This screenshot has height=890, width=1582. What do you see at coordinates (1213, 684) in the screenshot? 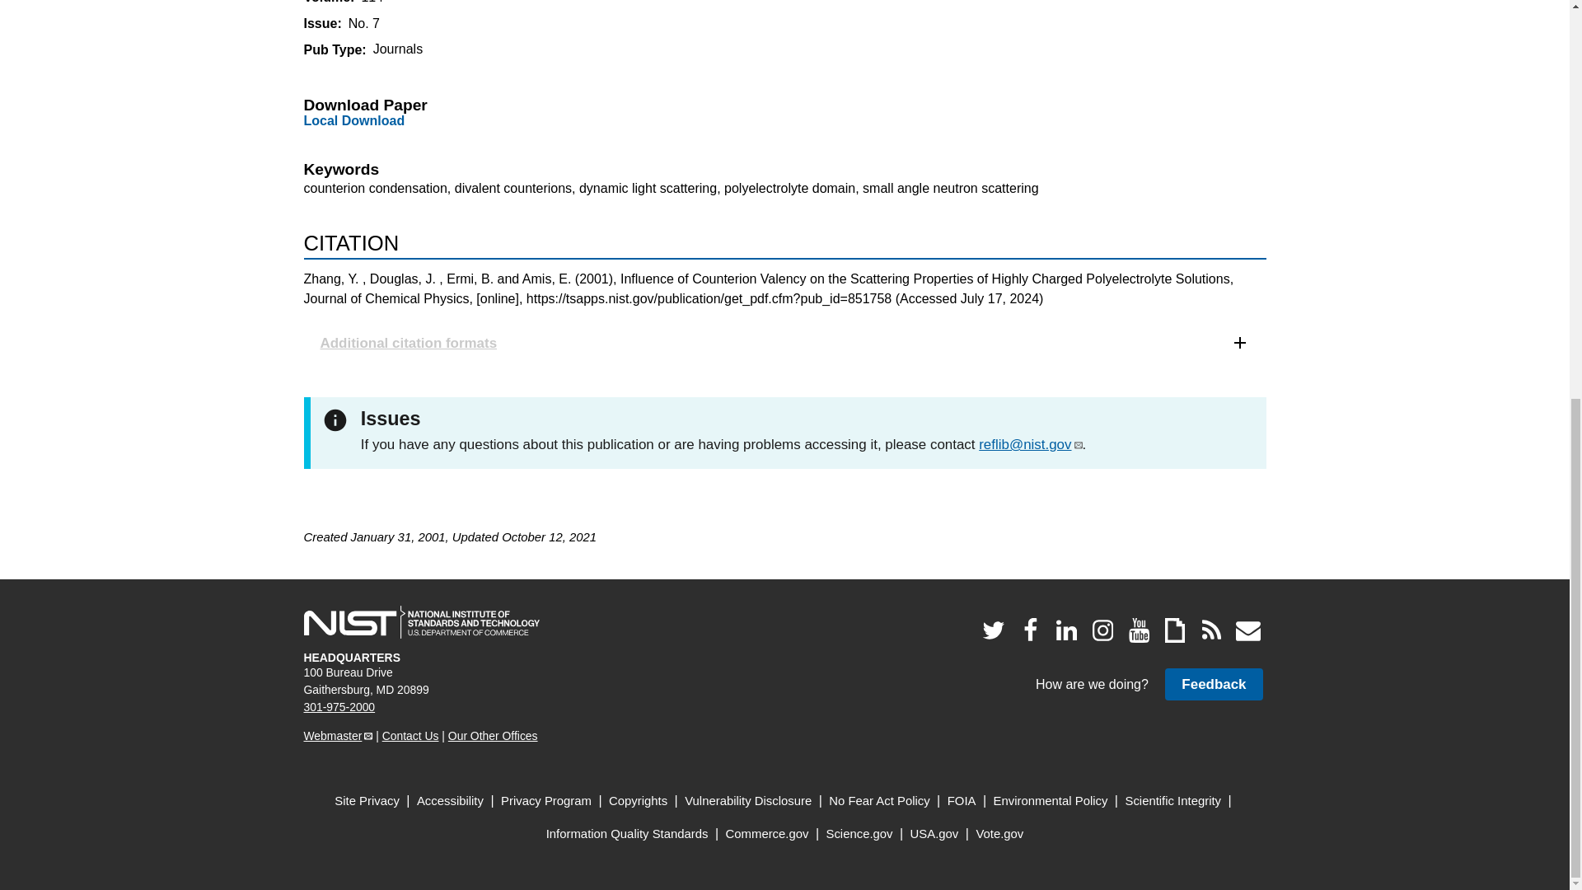
I see `Provide feedback` at bounding box center [1213, 684].